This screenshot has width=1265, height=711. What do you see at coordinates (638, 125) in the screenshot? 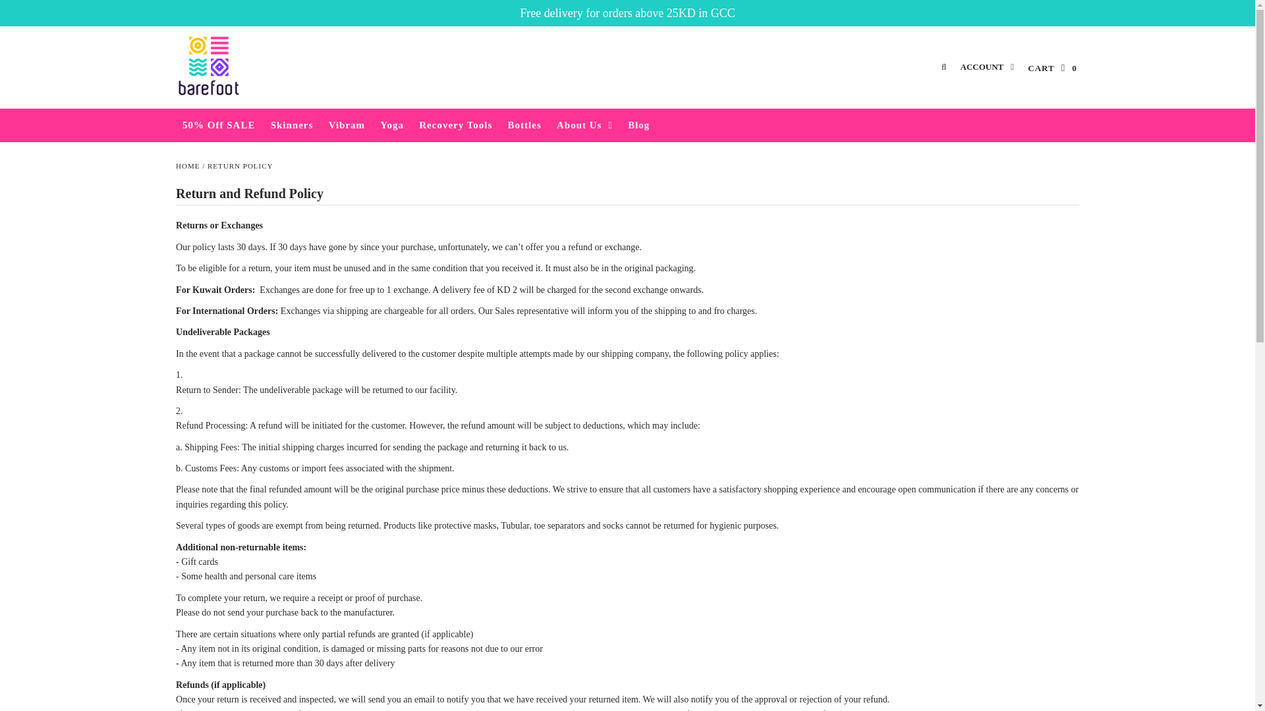
I see `Blog` at bounding box center [638, 125].